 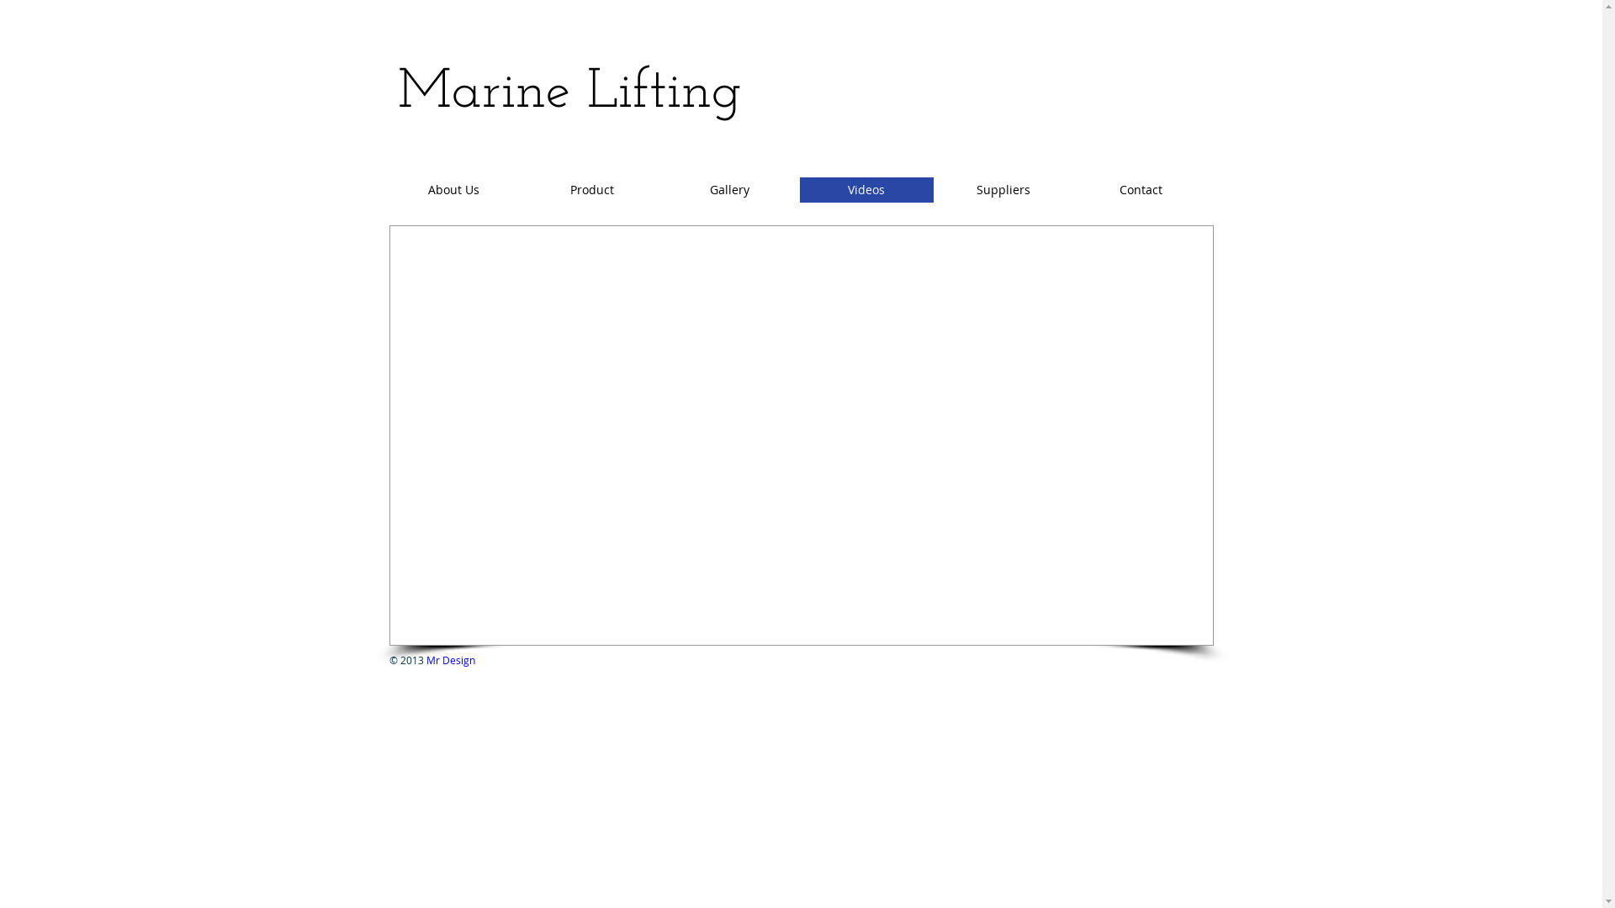 What do you see at coordinates (1004, 190) in the screenshot?
I see `Suppliers` at bounding box center [1004, 190].